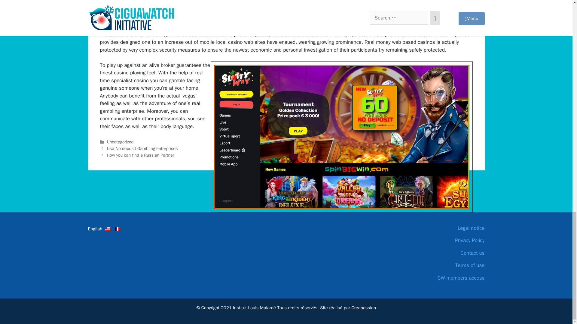  I want to click on Usa No-deposit Gambling enterprises, so click(142, 148).